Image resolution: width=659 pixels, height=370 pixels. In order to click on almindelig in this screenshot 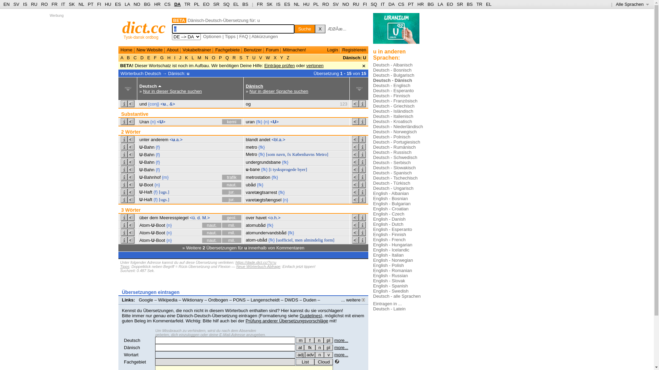, I will do `click(313, 240)`.